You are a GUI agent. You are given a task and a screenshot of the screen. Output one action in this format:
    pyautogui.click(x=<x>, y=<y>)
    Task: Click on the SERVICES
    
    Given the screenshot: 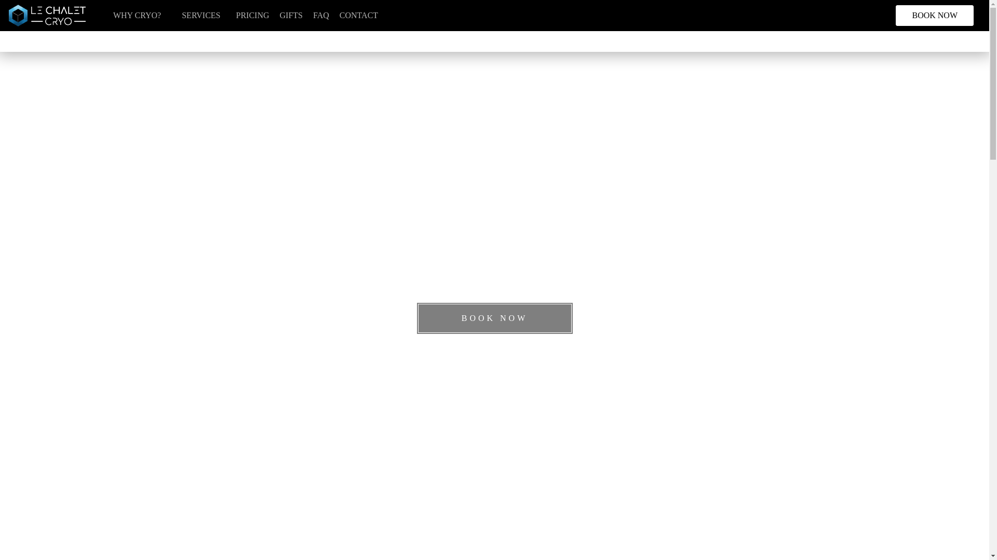 What is the action you would take?
    pyautogui.click(x=200, y=16)
    